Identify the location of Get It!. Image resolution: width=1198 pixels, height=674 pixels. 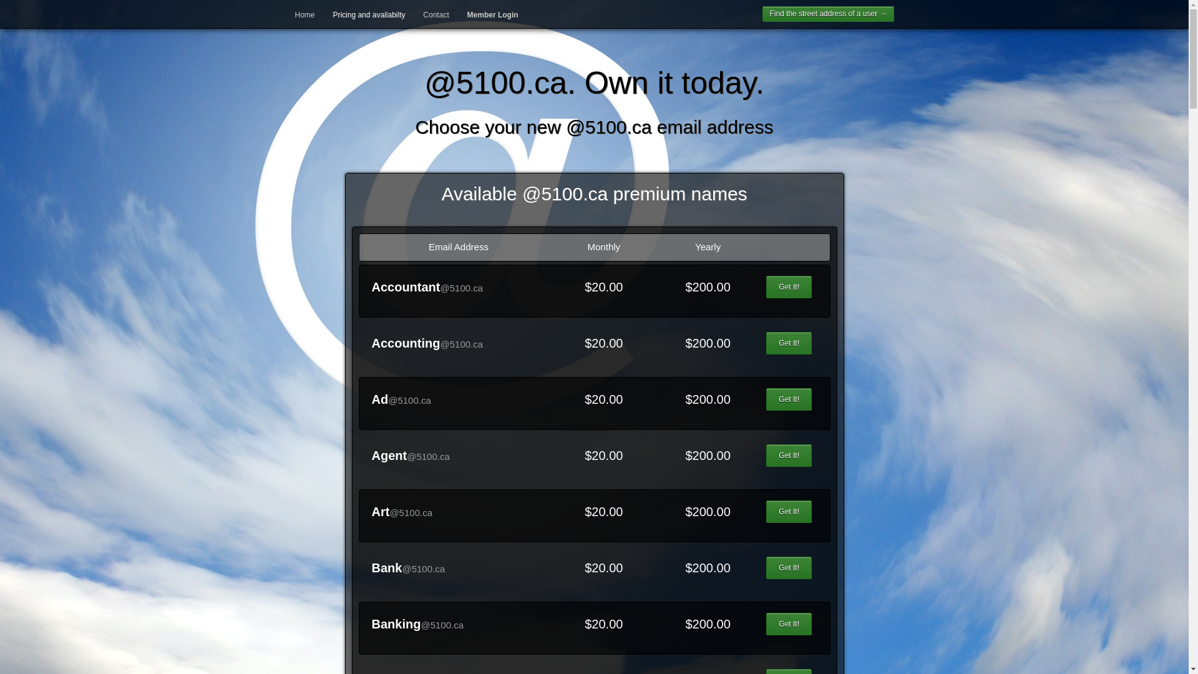
(789, 512).